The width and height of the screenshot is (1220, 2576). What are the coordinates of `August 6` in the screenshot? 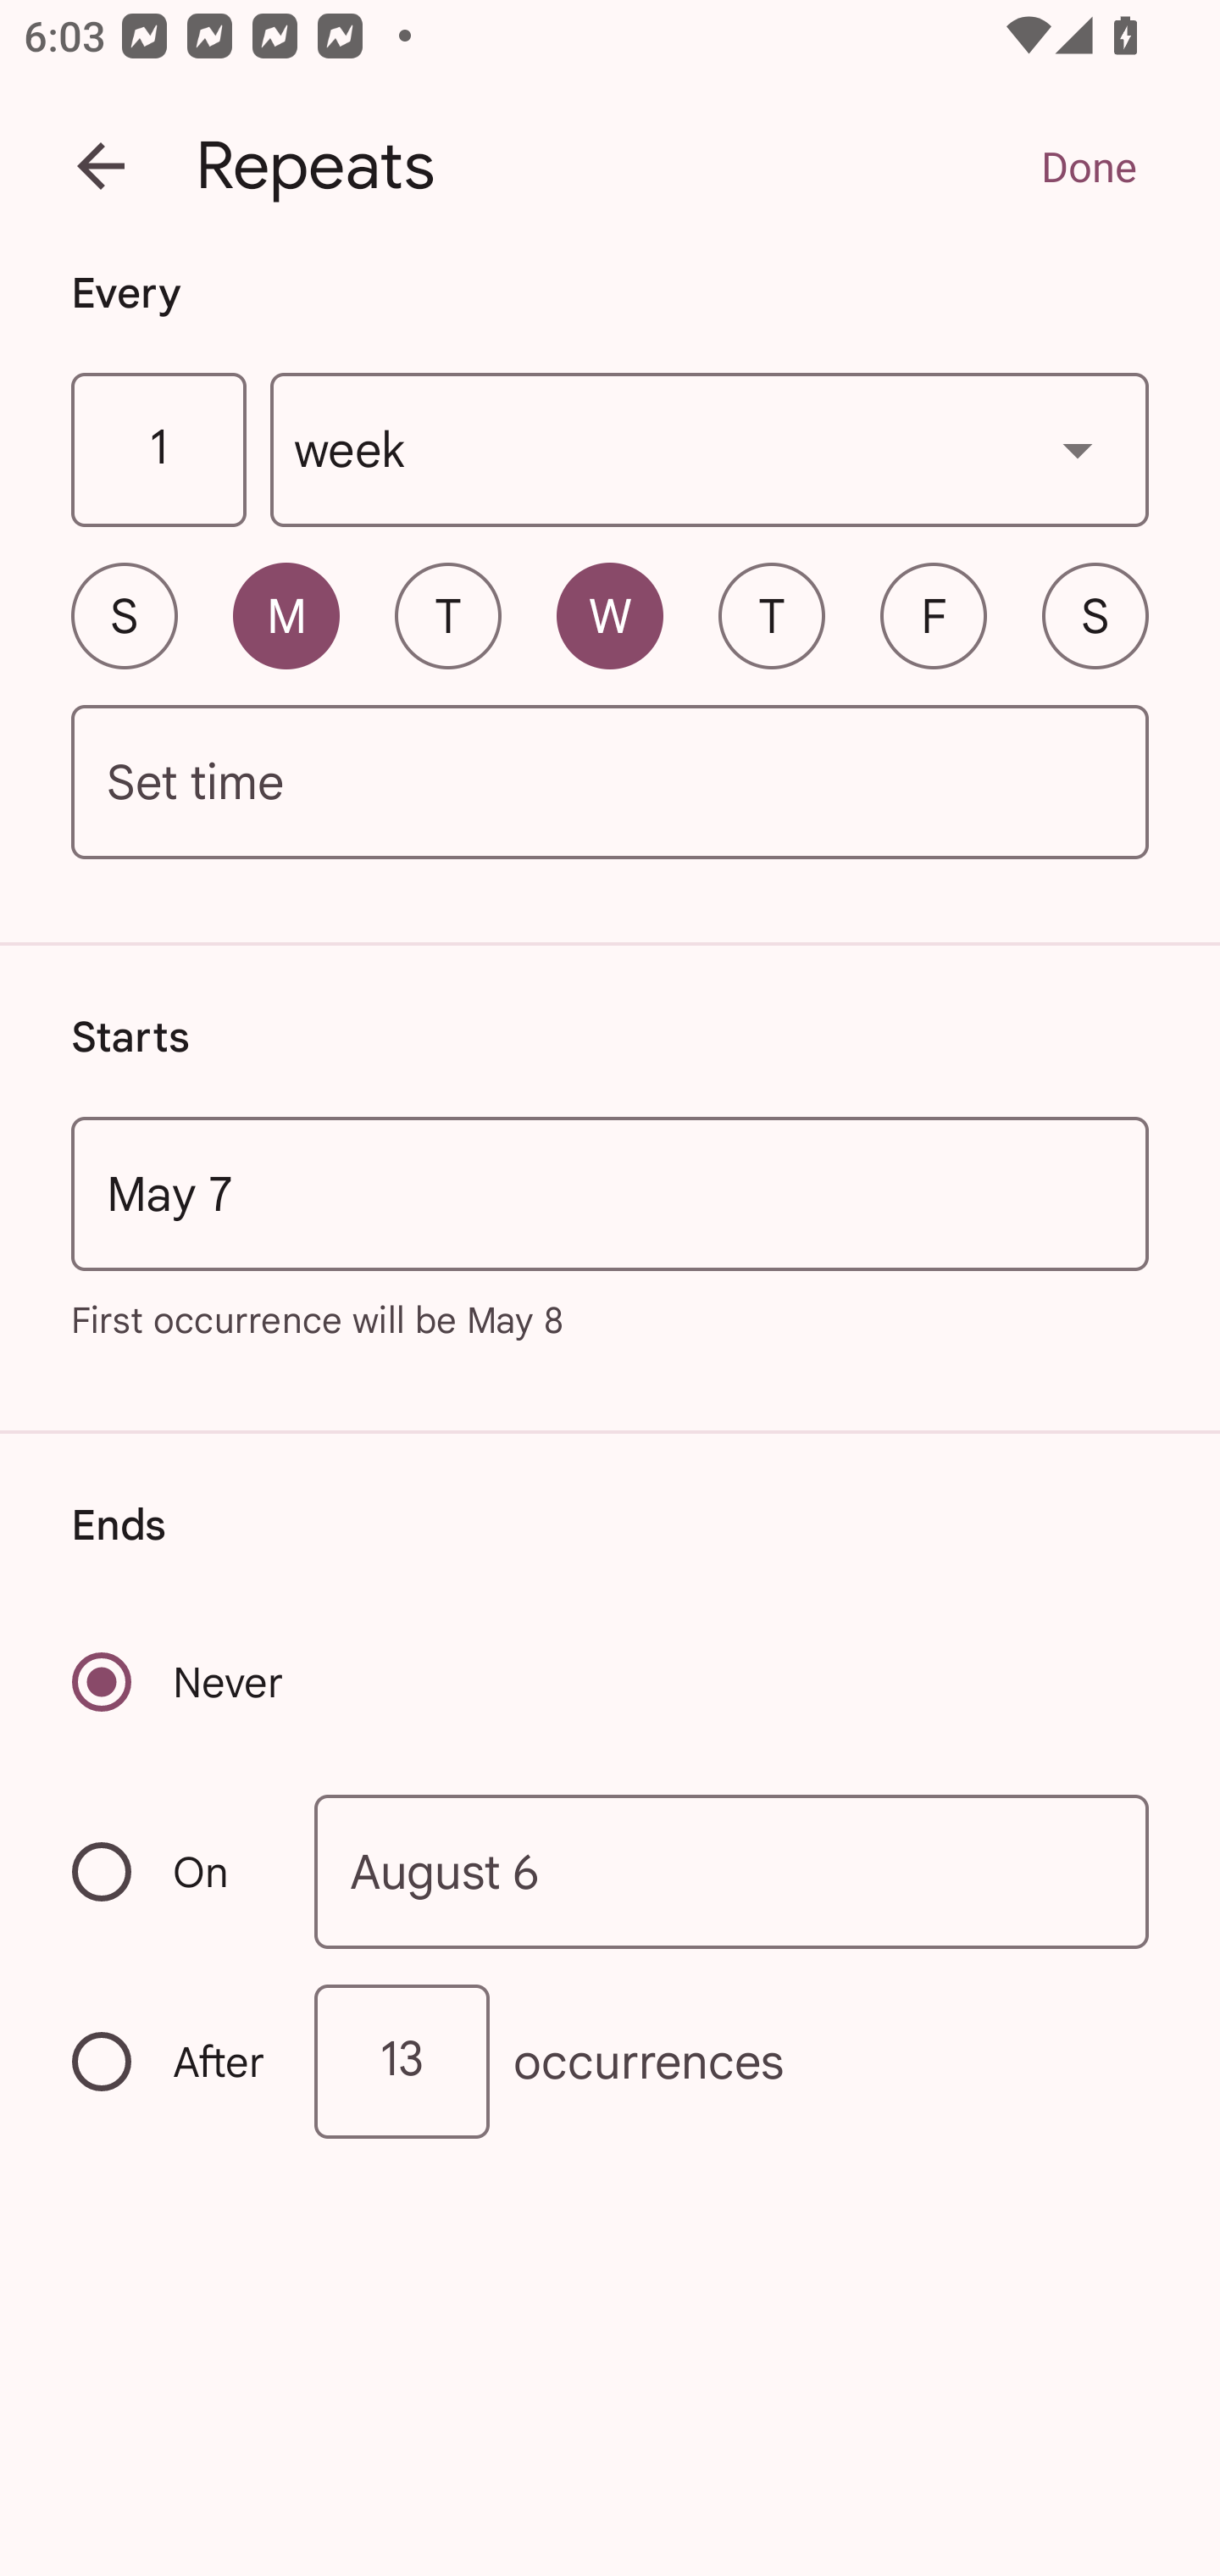 It's located at (732, 1873).